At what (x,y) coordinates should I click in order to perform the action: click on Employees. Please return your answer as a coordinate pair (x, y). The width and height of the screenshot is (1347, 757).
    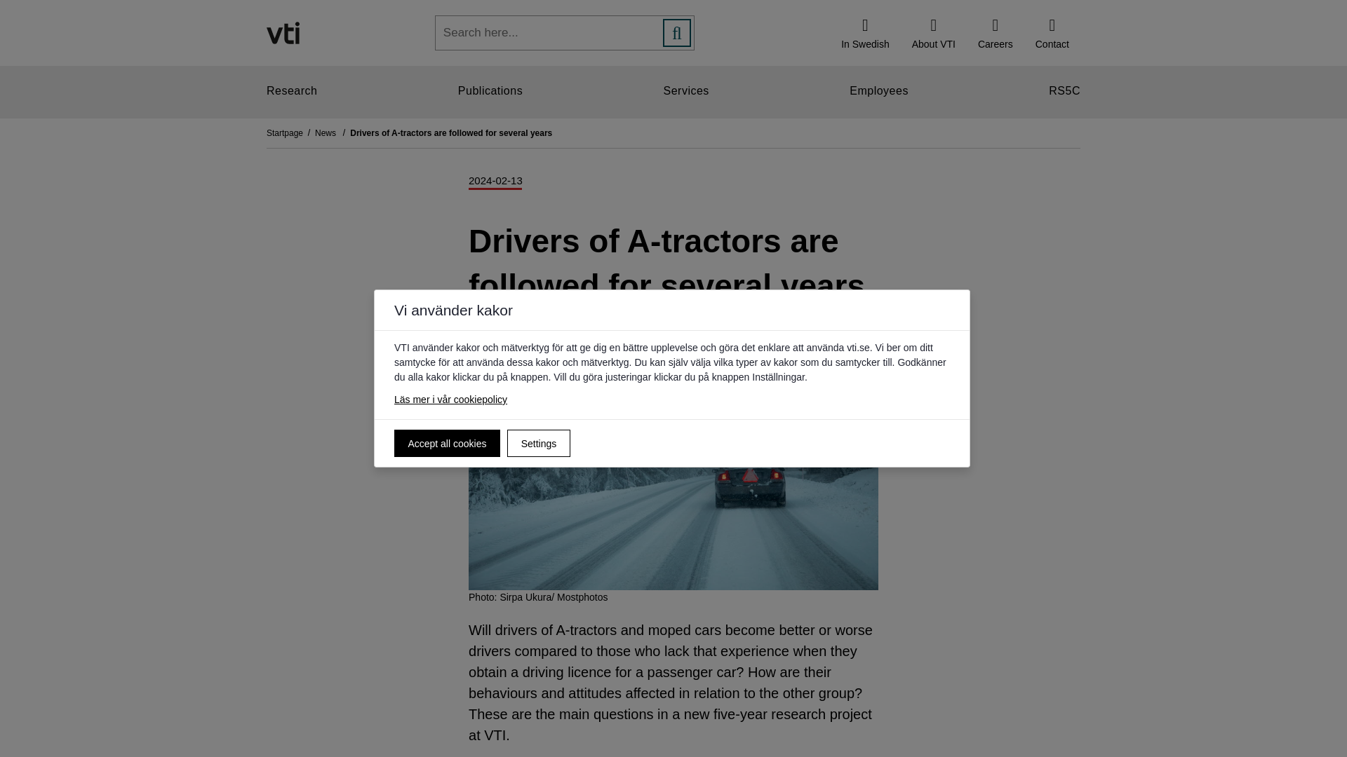
    Looking at the image, I should click on (879, 91).